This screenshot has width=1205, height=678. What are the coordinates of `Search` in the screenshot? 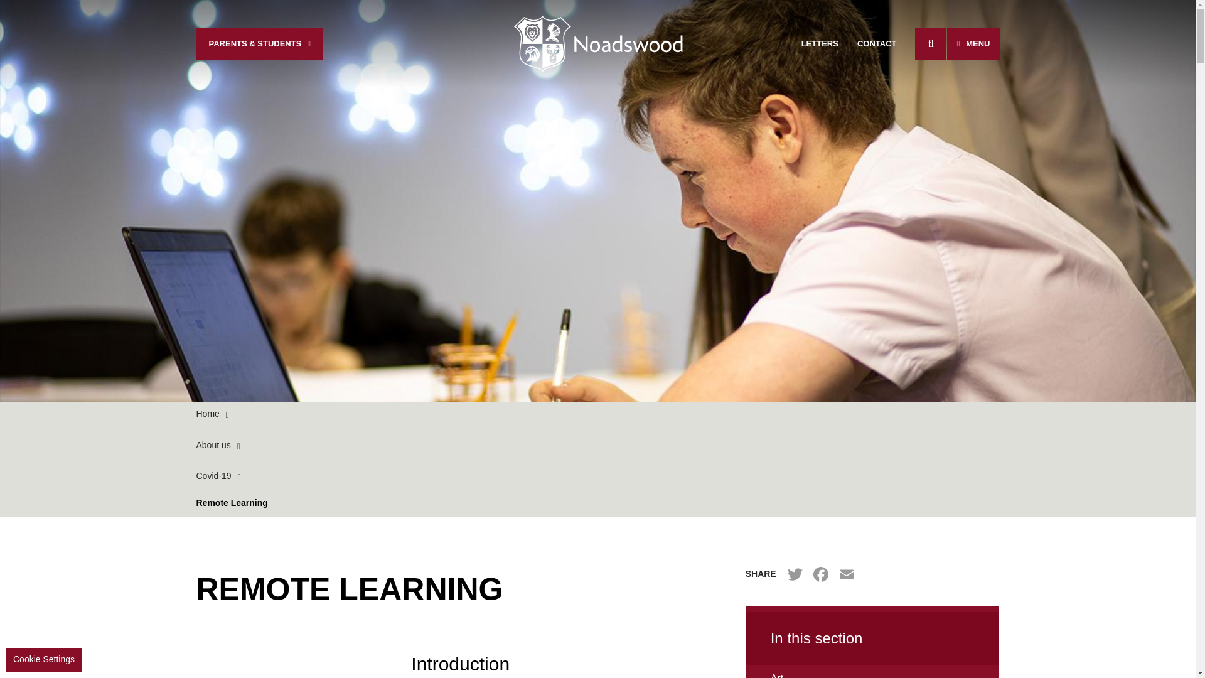 It's located at (930, 44).